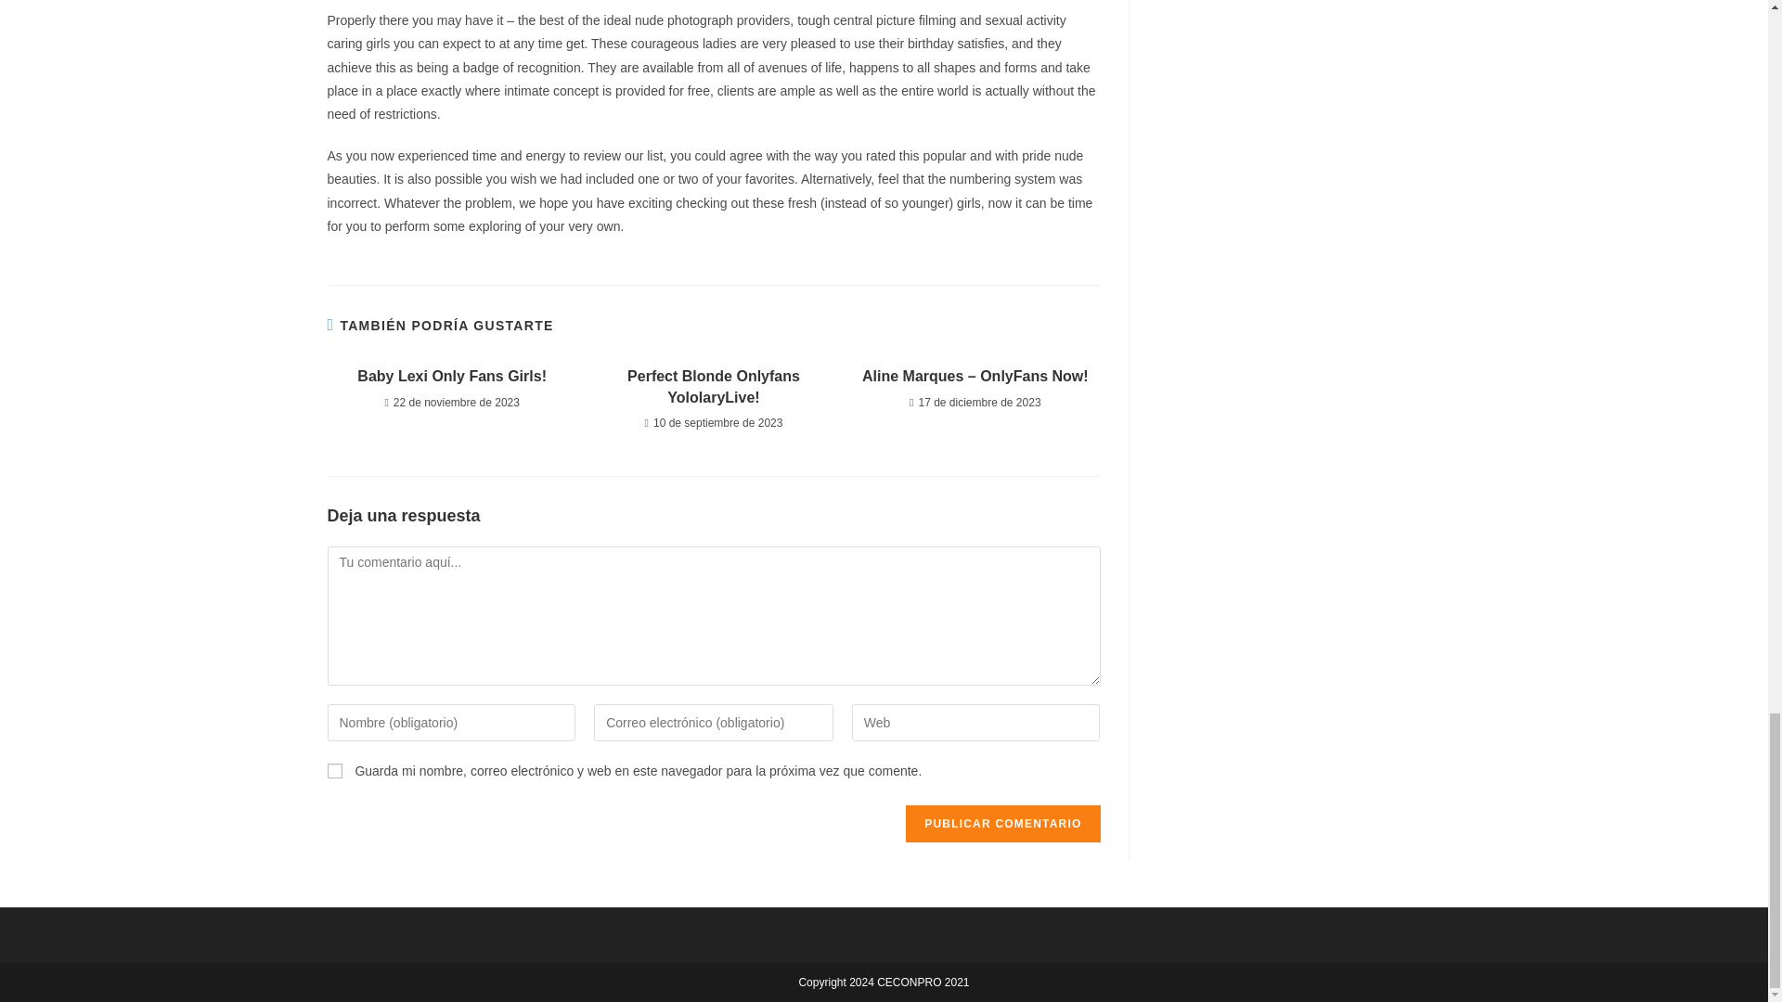 The height and width of the screenshot is (1002, 1782). What do you see at coordinates (451, 377) in the screenshot?
I see `Baby Lexi Only Fans Girls!` at bounding box center [451, 377].